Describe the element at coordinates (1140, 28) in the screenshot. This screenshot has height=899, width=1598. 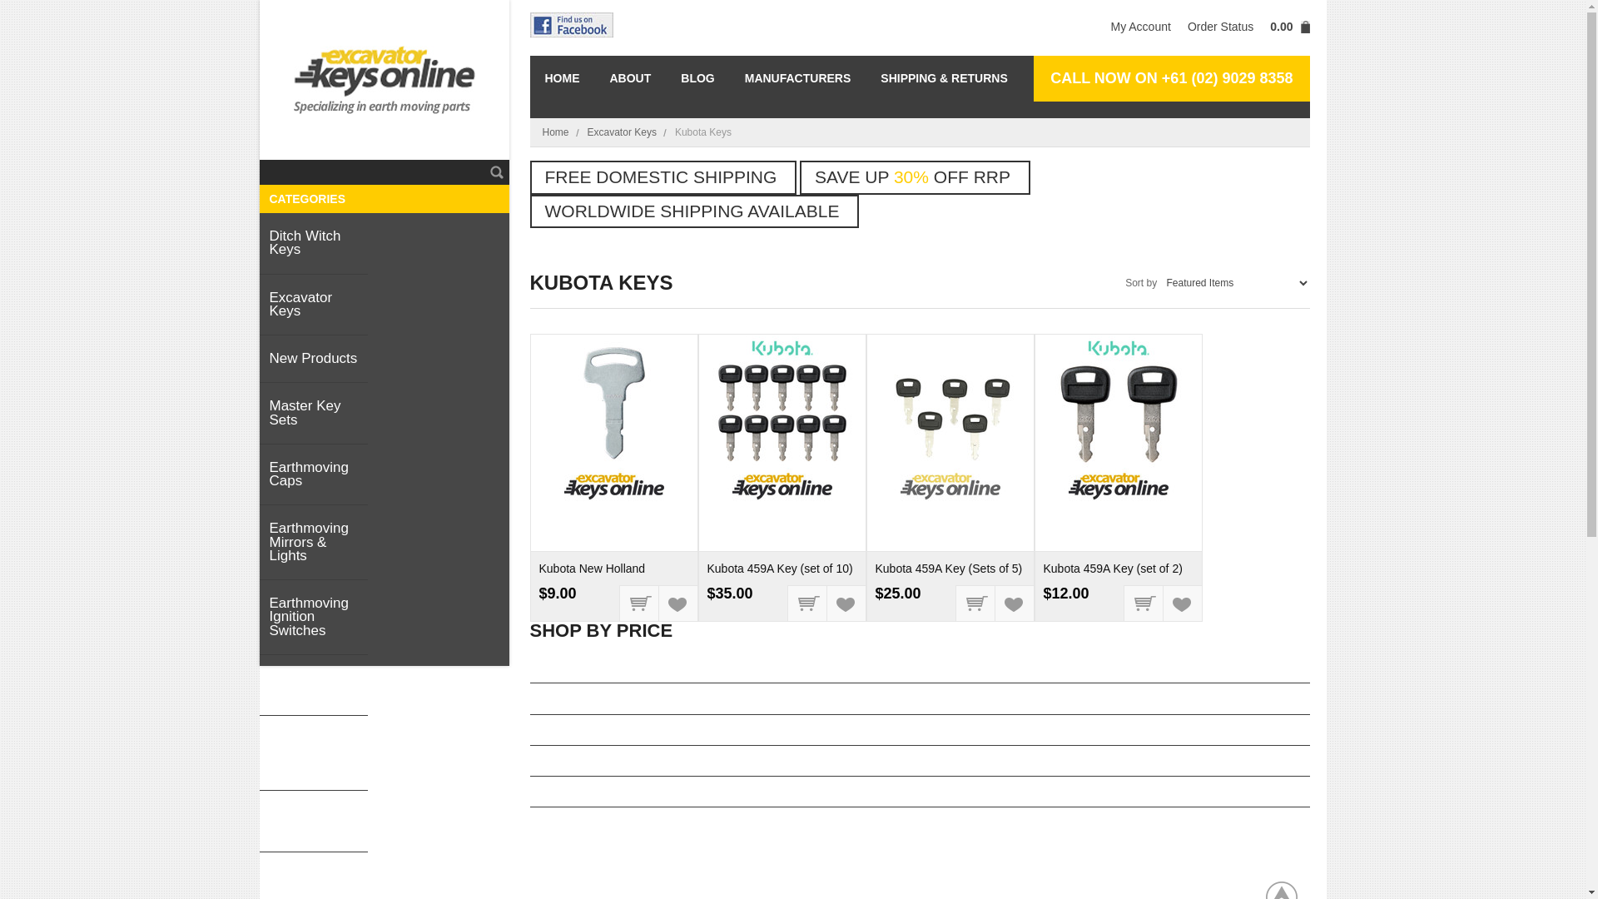
I see `My Account` at that location.